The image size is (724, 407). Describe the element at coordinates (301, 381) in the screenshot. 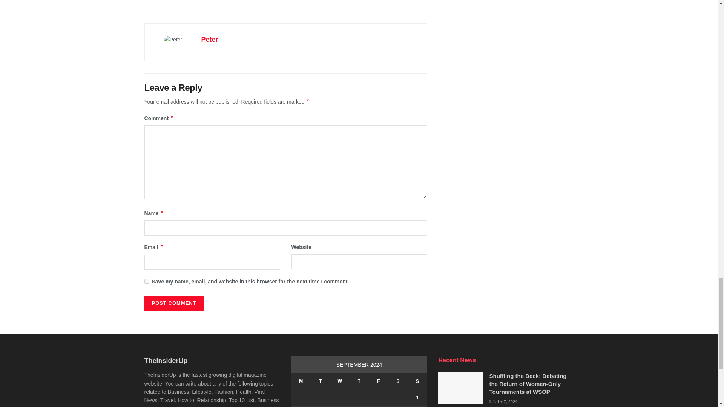

I see `Monday` at that location.